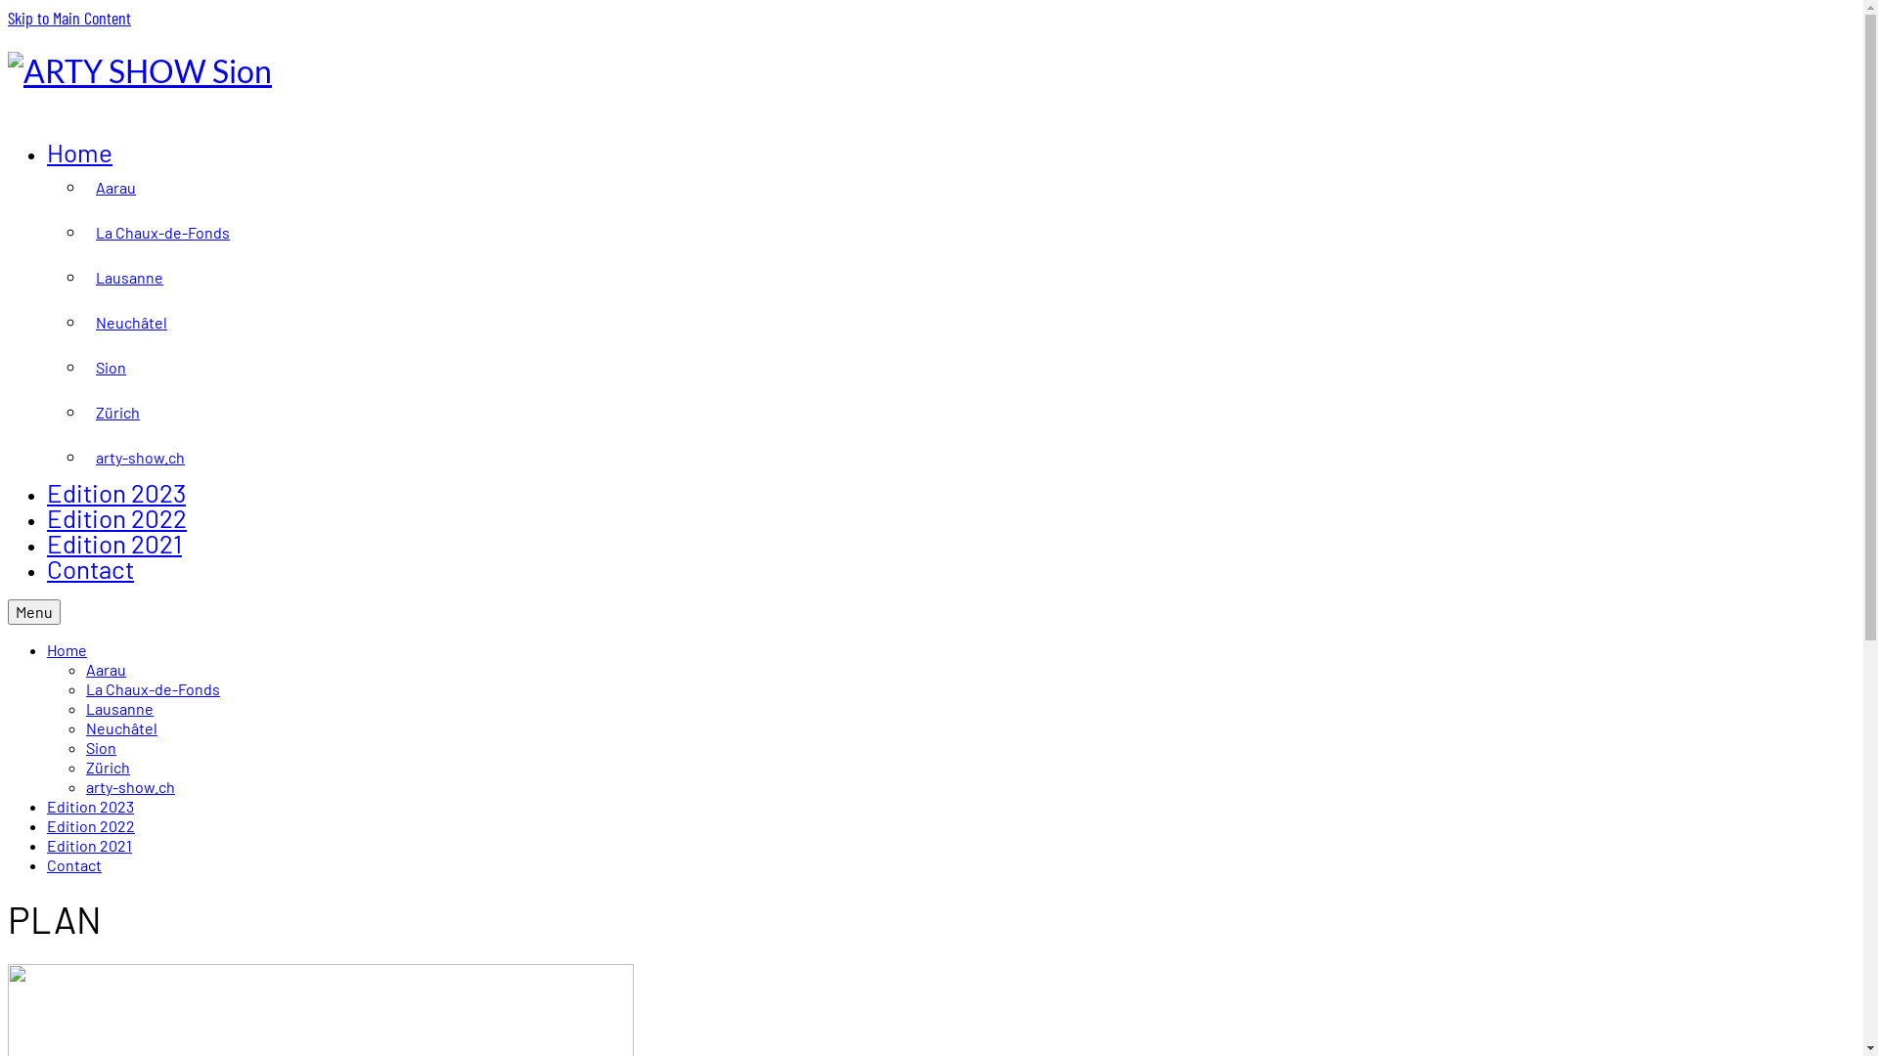 The width and height of the screenshot is (1878, 1056). I want to click on Edition 2023, so click(90, 806).